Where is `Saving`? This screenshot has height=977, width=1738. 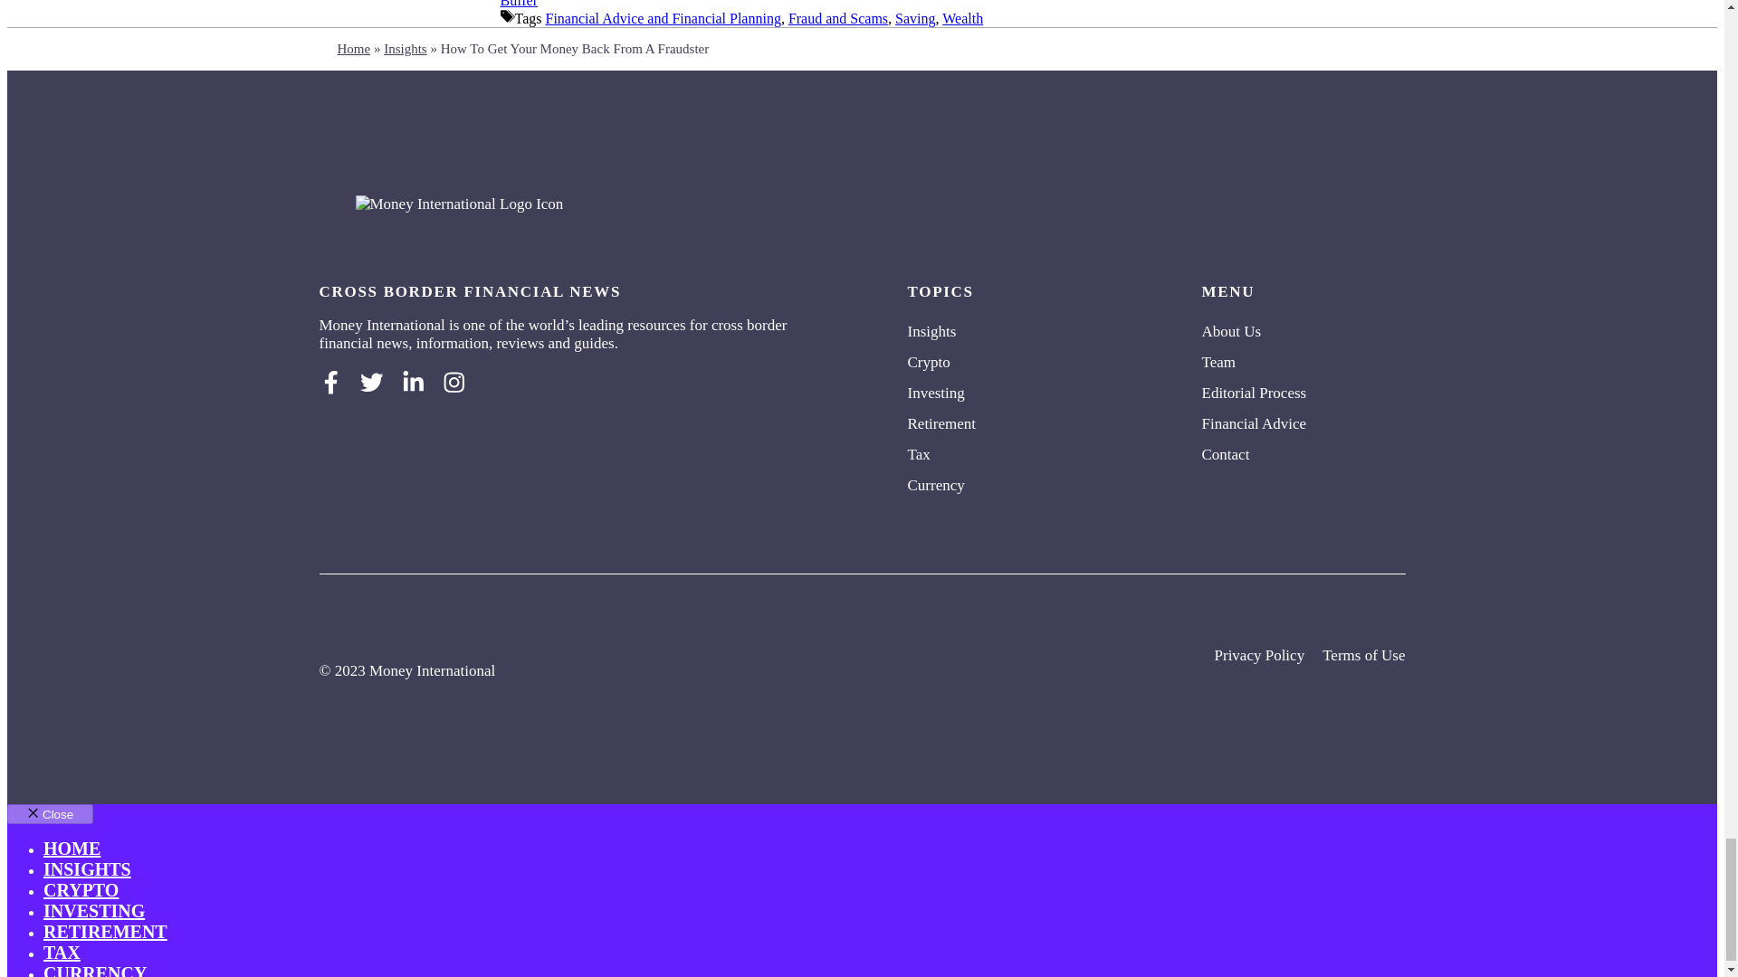
Saving is located at coordinates (914, 18).